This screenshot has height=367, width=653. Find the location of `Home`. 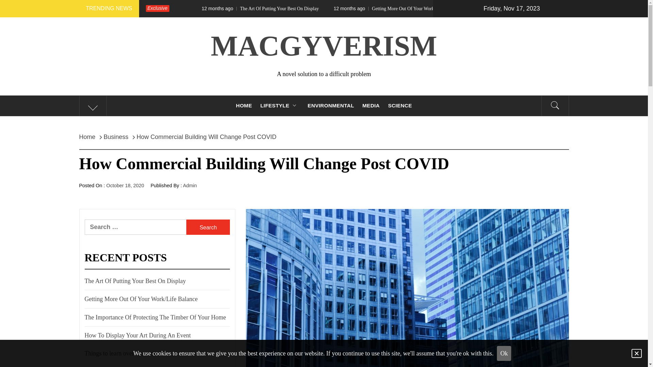

Home is located at coordinates (89, 137).